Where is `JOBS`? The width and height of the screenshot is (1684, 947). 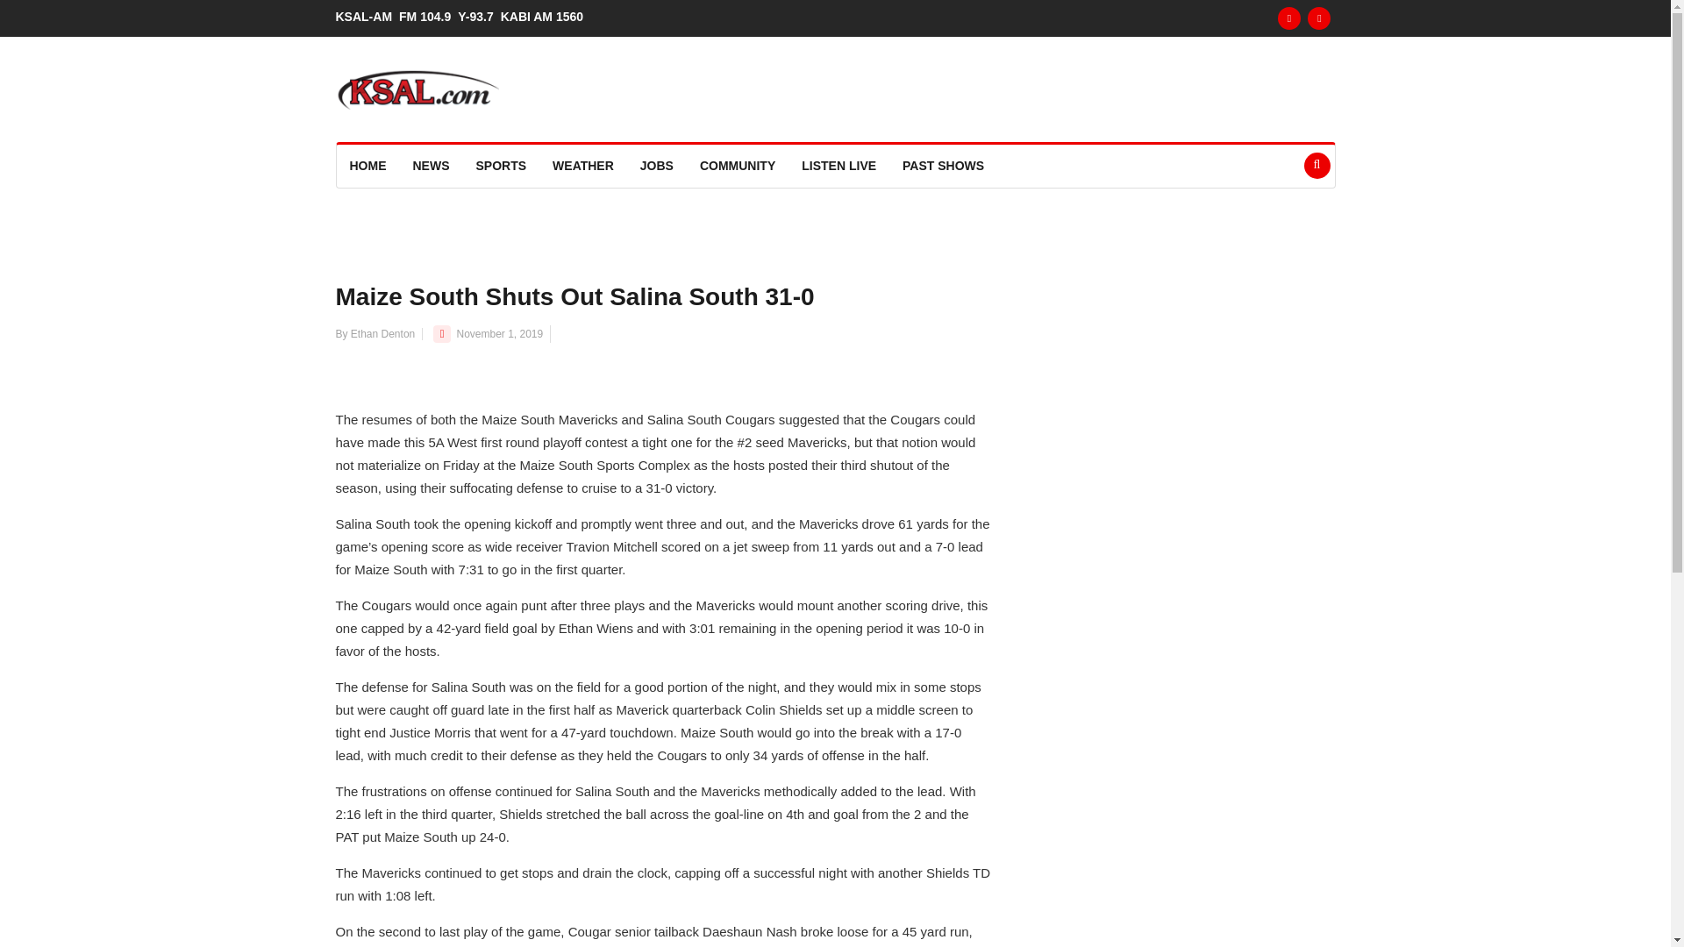 JOBS is located at coordinates (656, 166).